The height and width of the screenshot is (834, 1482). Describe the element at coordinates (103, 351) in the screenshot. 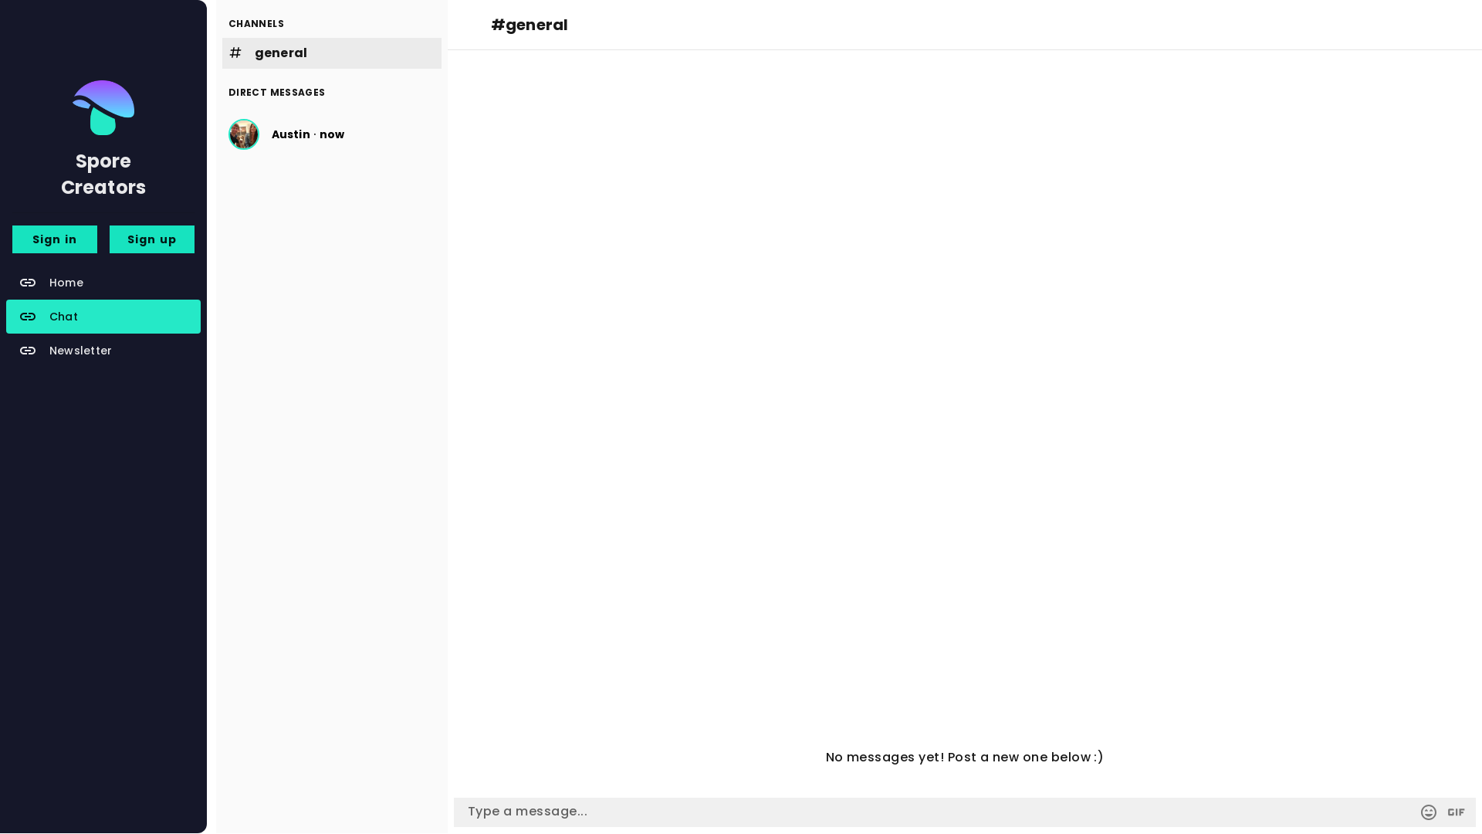

I see `Newsletter` at that location.